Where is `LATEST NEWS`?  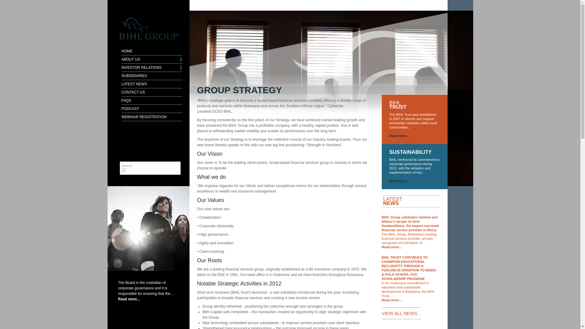 LATEST NEWS is located at coordinates (152, 84).